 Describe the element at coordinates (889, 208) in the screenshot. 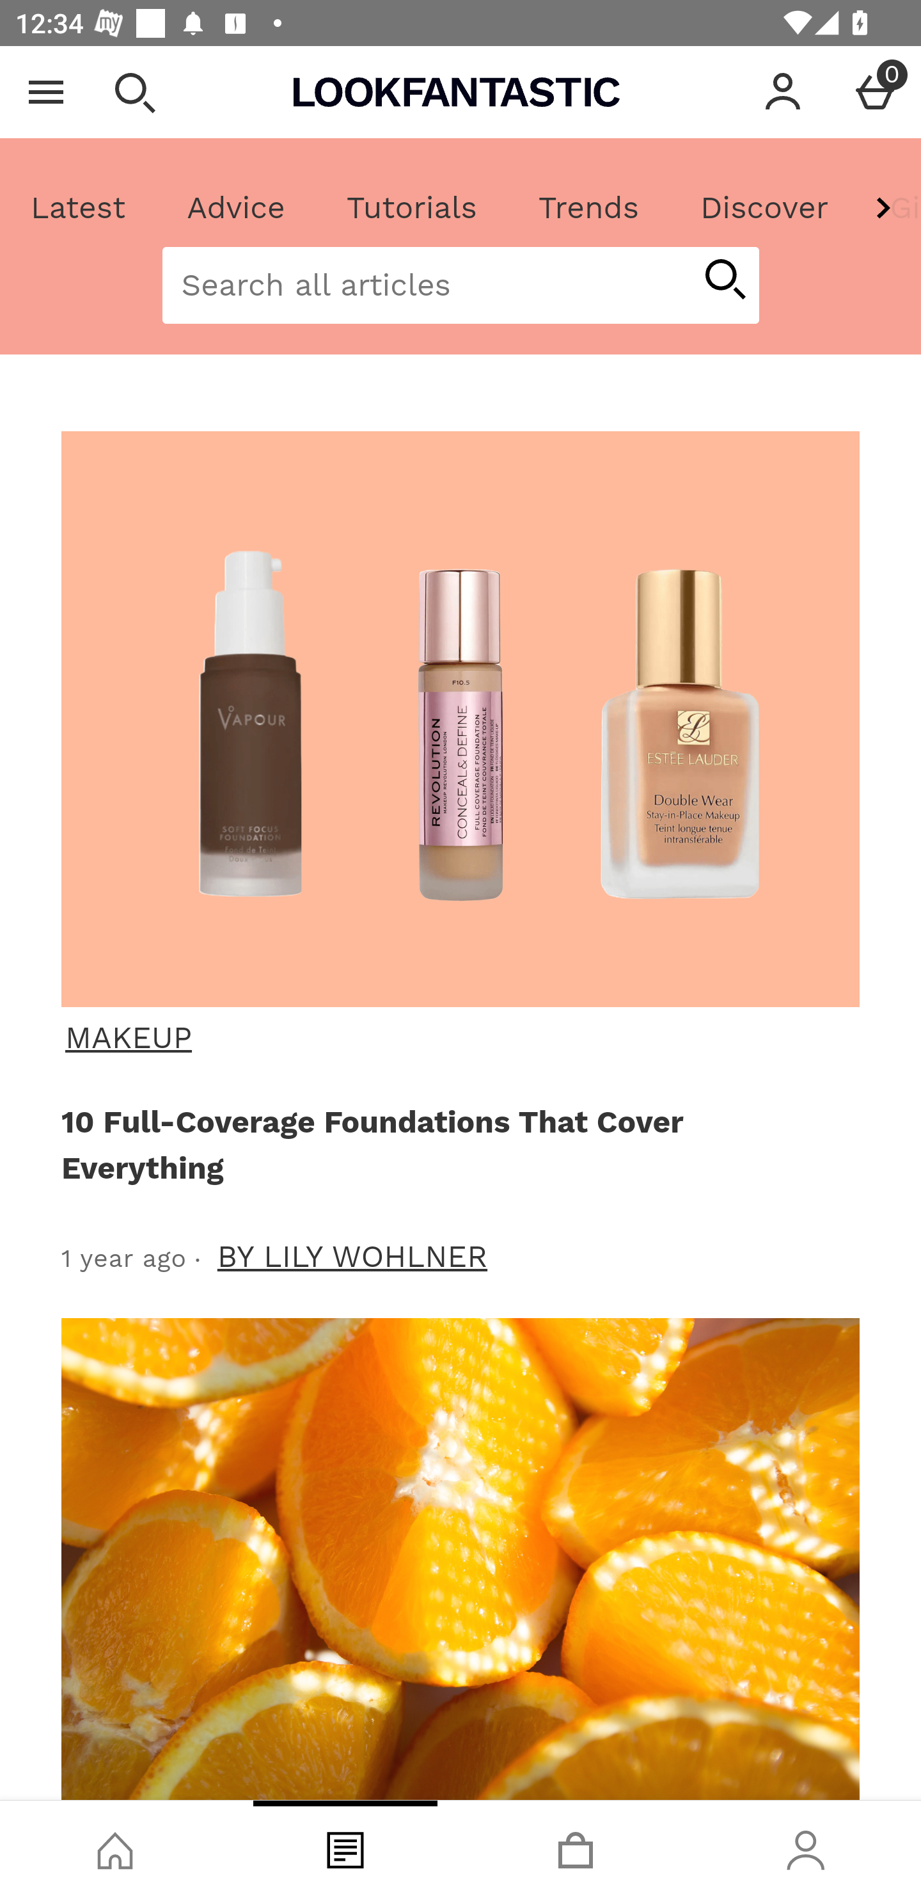

I see `Gift Guide` at that location.